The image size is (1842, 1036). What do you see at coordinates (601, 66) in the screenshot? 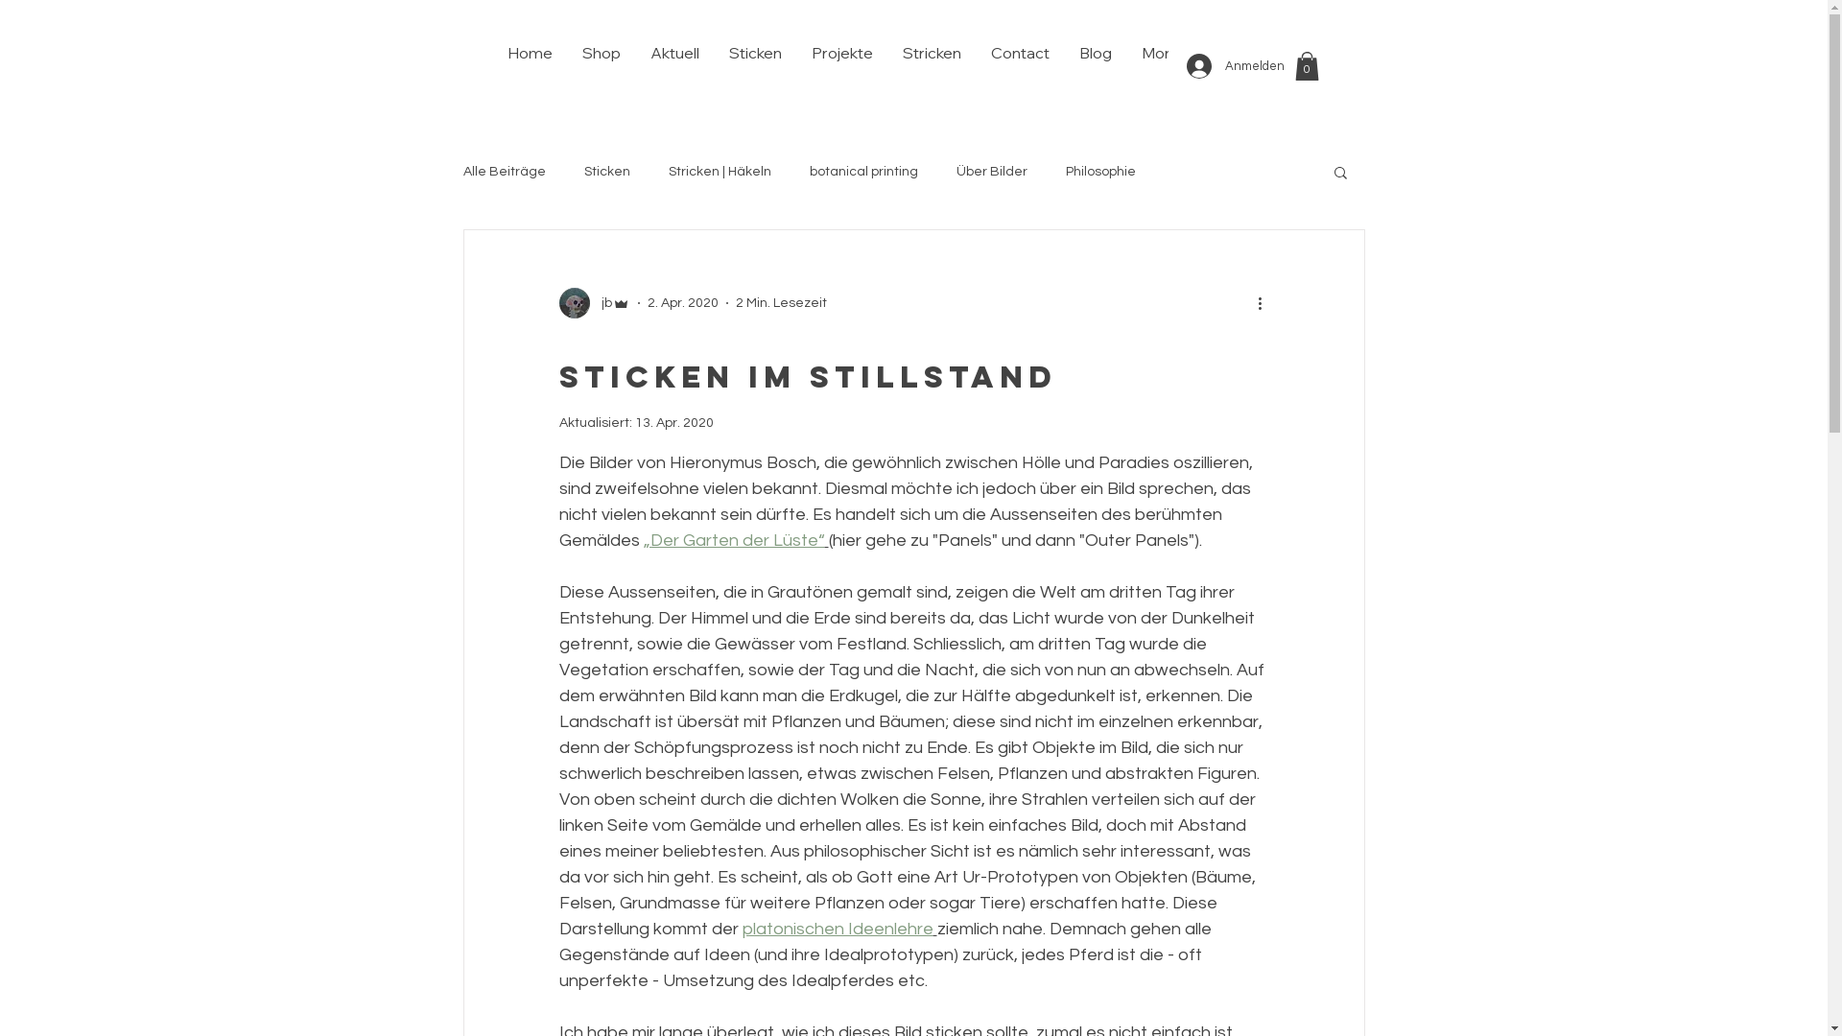
I see `Shop` at bounding box center [601, 66].